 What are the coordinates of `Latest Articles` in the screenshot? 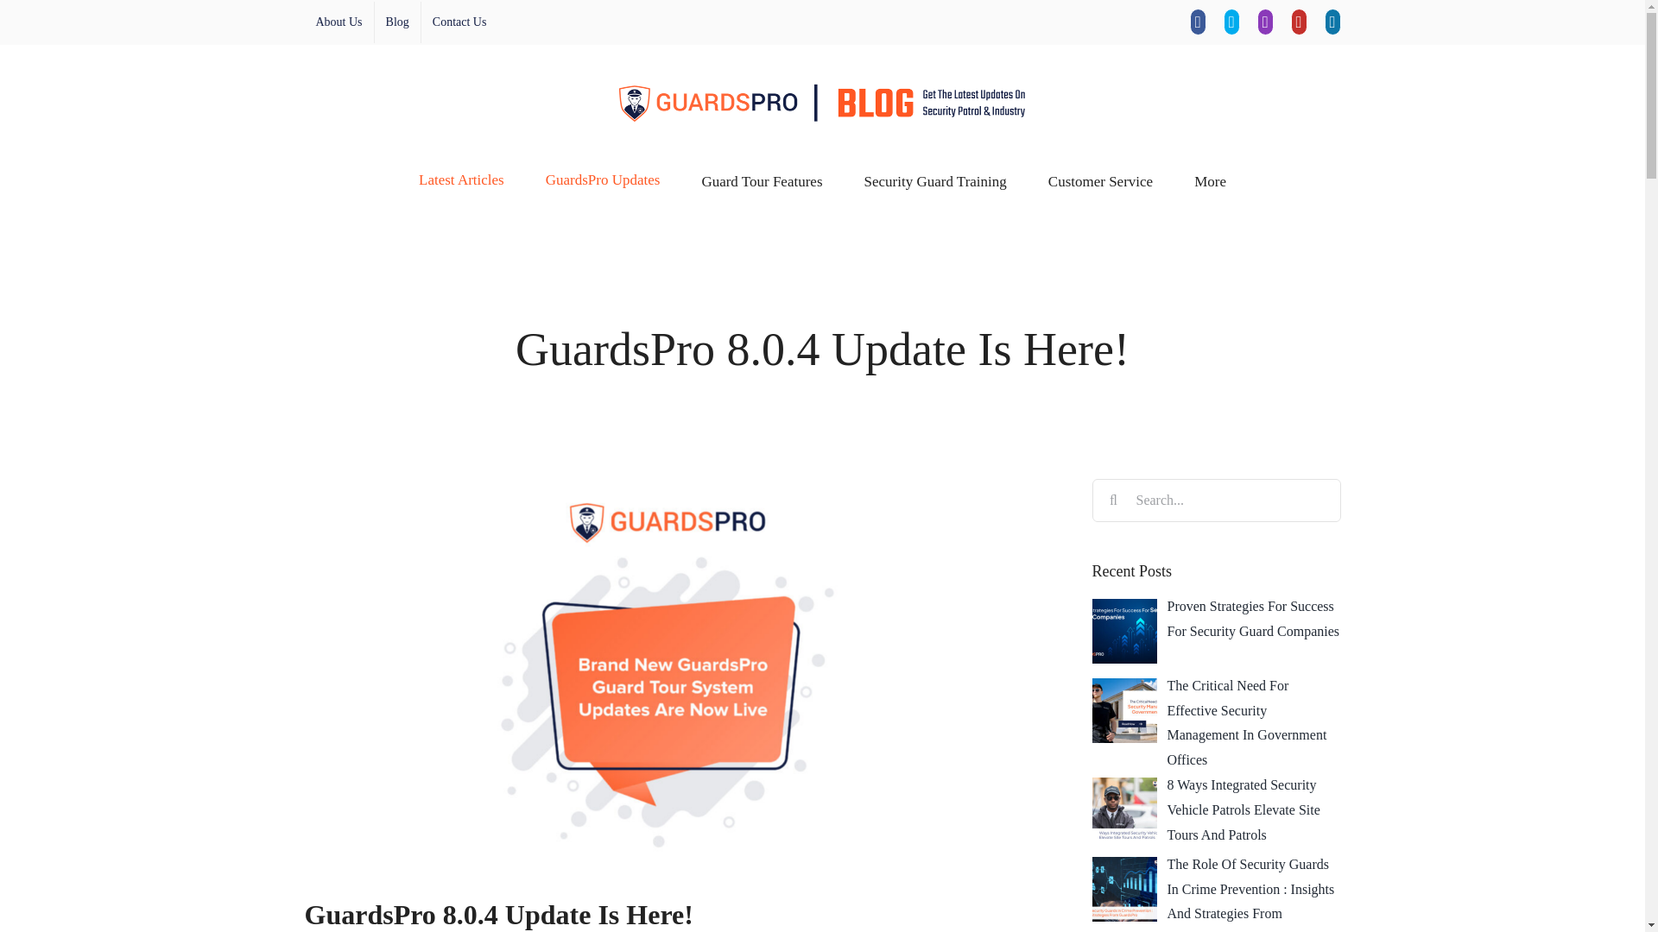 It's located at (461, 179).